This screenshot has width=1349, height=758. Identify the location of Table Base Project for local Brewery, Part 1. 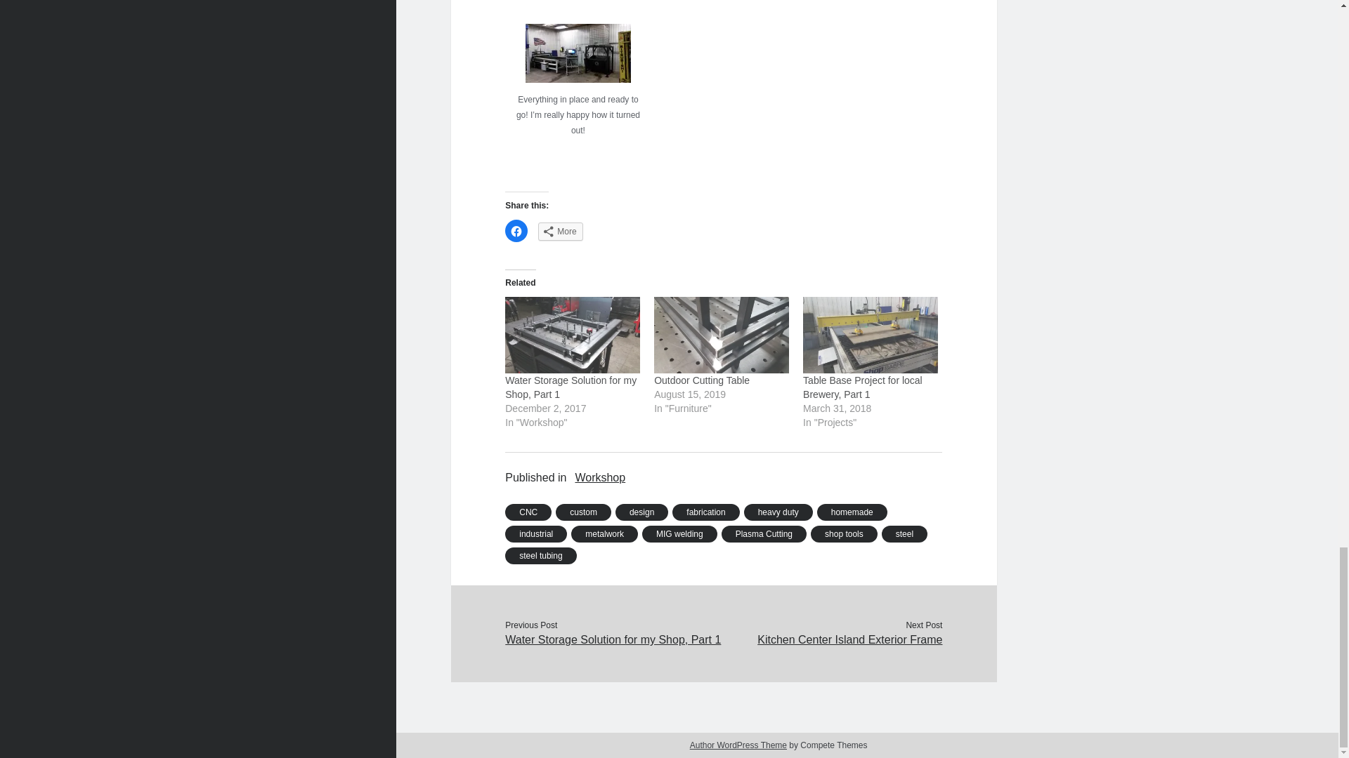
(870, 335).